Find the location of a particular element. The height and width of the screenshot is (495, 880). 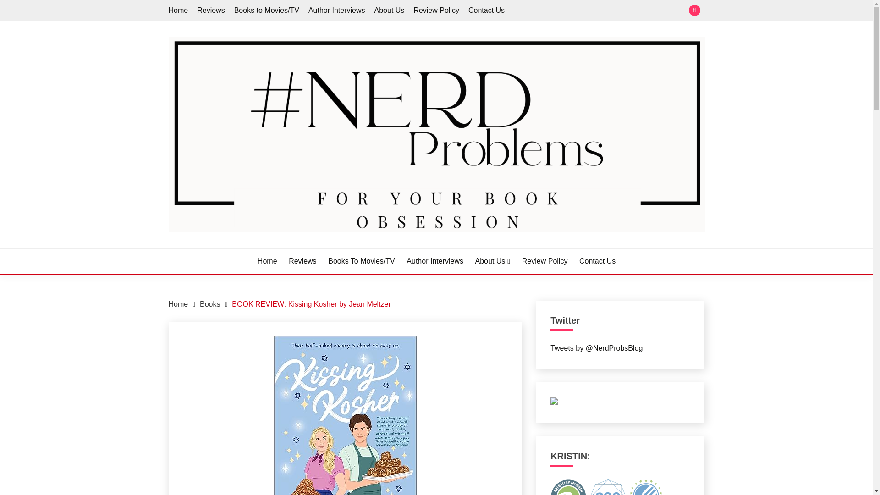

Contact Us is located at coordinates (597, 261).